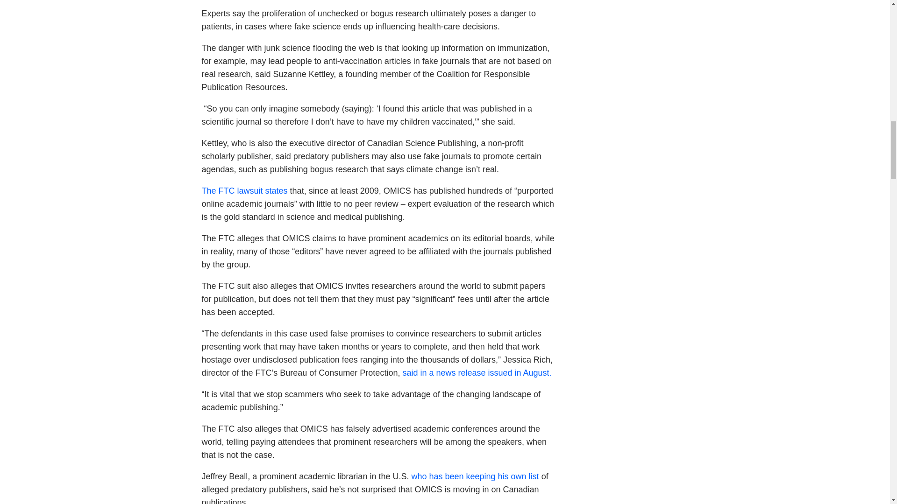 This screenshot has width=897, height=504. I want to click on who has been keeping his own list, so click(475, 476).